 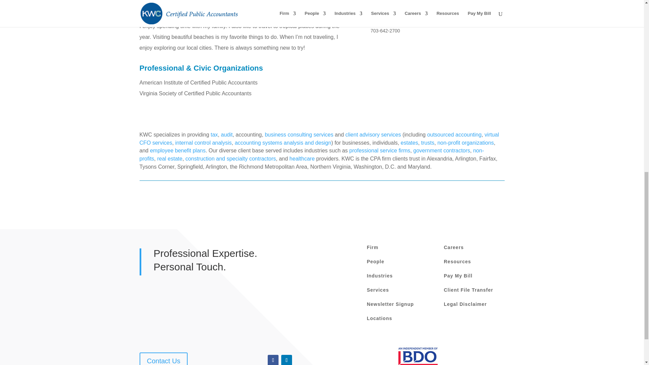 I want to click on Real Estate, so click(x=170, y=159).